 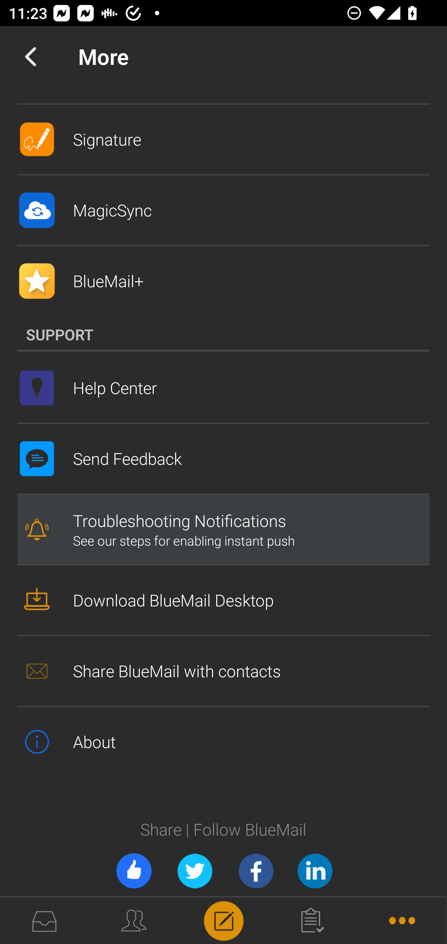 I want to click on Share BlueMail with contacts, so click(x=223, y=671).